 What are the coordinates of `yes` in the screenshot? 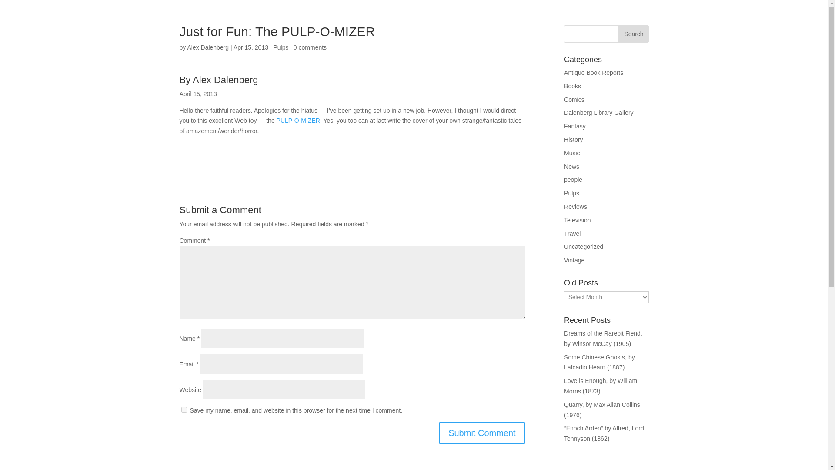 It's located at (184, 410).